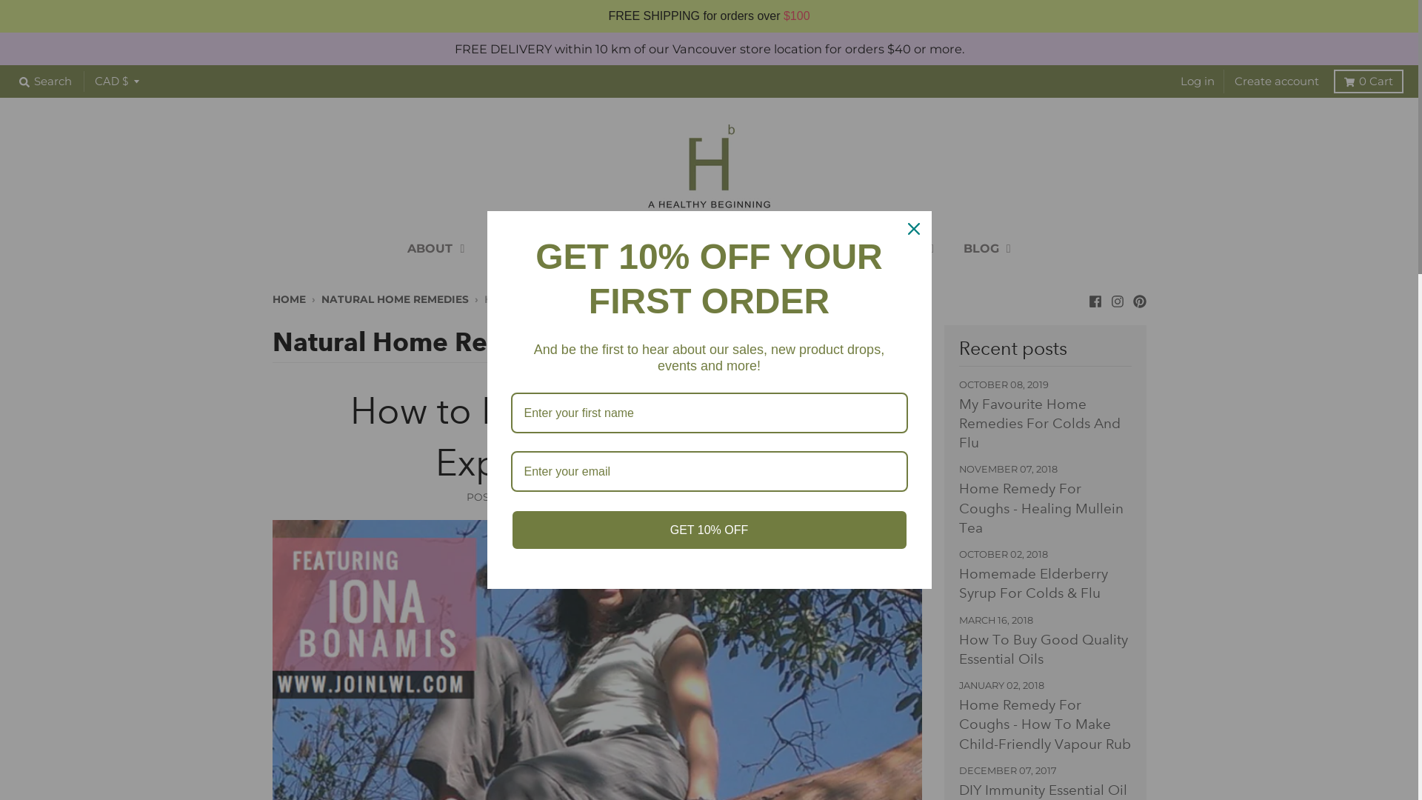 The width and height of the screenshot is (1422, 800). Describe the element at coordinates (289, 299) in the screenshot. I see `HOME` at that location.